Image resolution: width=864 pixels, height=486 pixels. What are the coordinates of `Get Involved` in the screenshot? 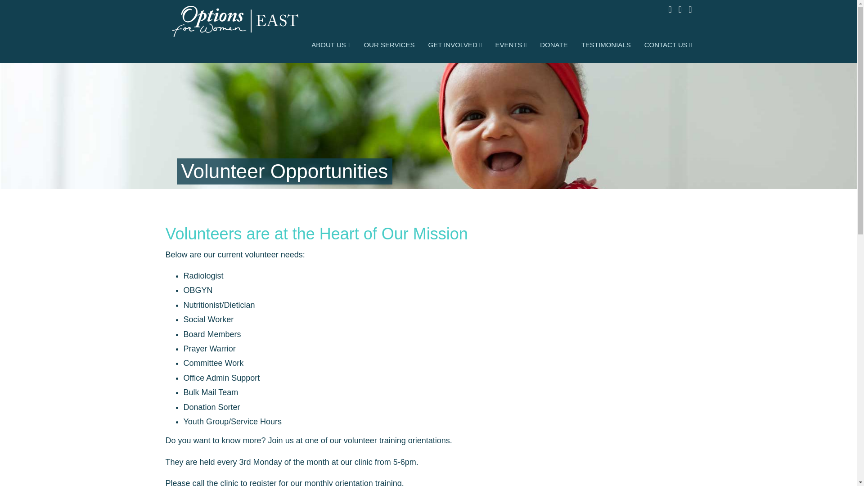 It's located at (454, 47).